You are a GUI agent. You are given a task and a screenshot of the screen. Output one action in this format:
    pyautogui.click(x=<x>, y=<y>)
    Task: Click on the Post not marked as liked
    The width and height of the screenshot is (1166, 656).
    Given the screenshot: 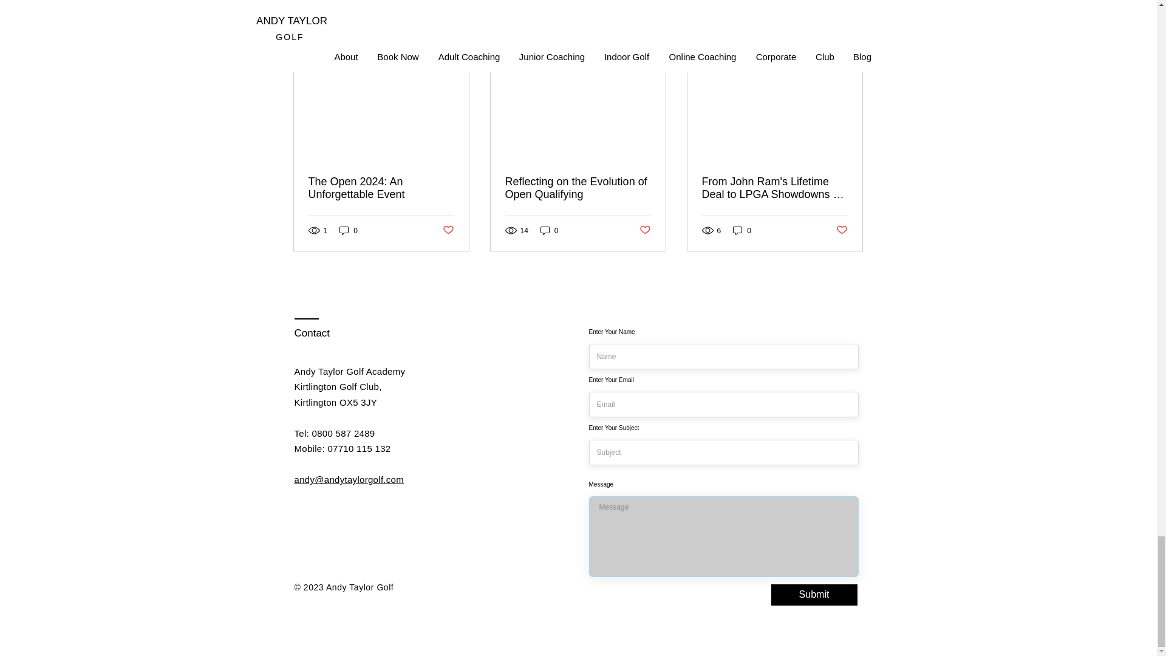 What is the action you would take?
    pyautogui.click(x=447, y=230)
    